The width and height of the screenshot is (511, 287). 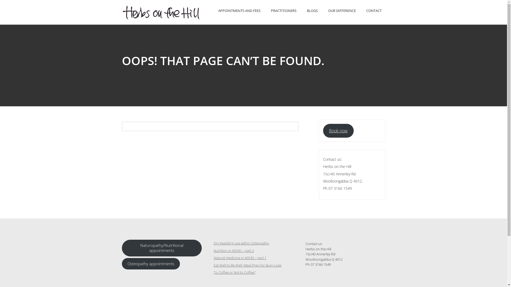 I want to click on Book now, so click(x=339, y=131).